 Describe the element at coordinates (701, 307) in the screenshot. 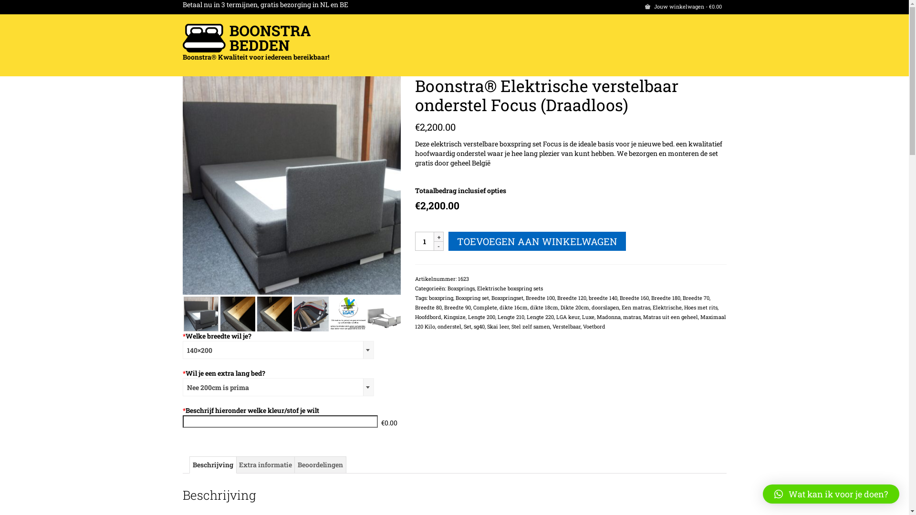

I see `Hoes met rits` at that location.